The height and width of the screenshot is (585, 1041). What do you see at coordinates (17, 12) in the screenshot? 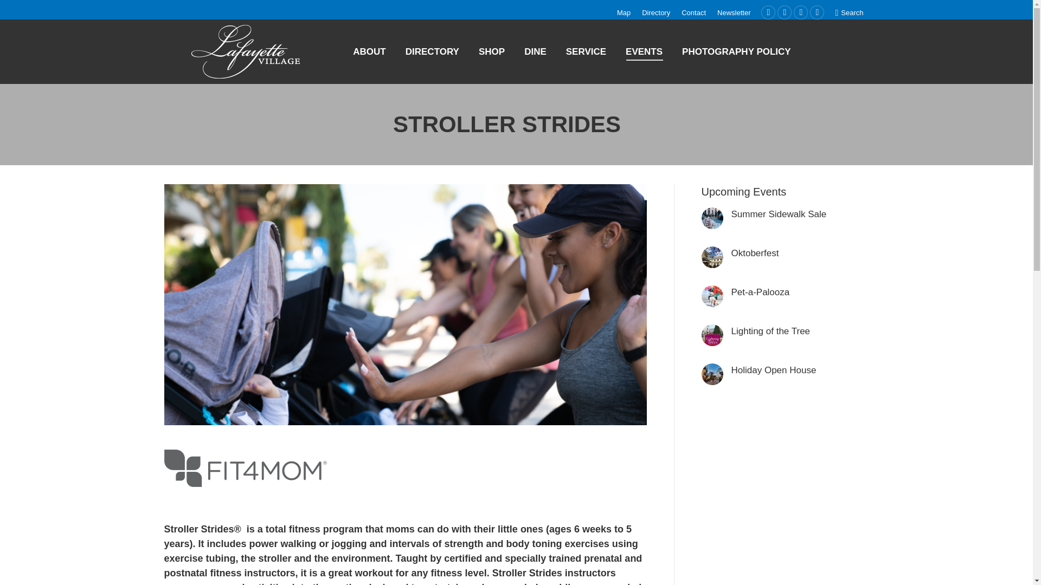
I see `Go!` at bounding box center [17, 12].